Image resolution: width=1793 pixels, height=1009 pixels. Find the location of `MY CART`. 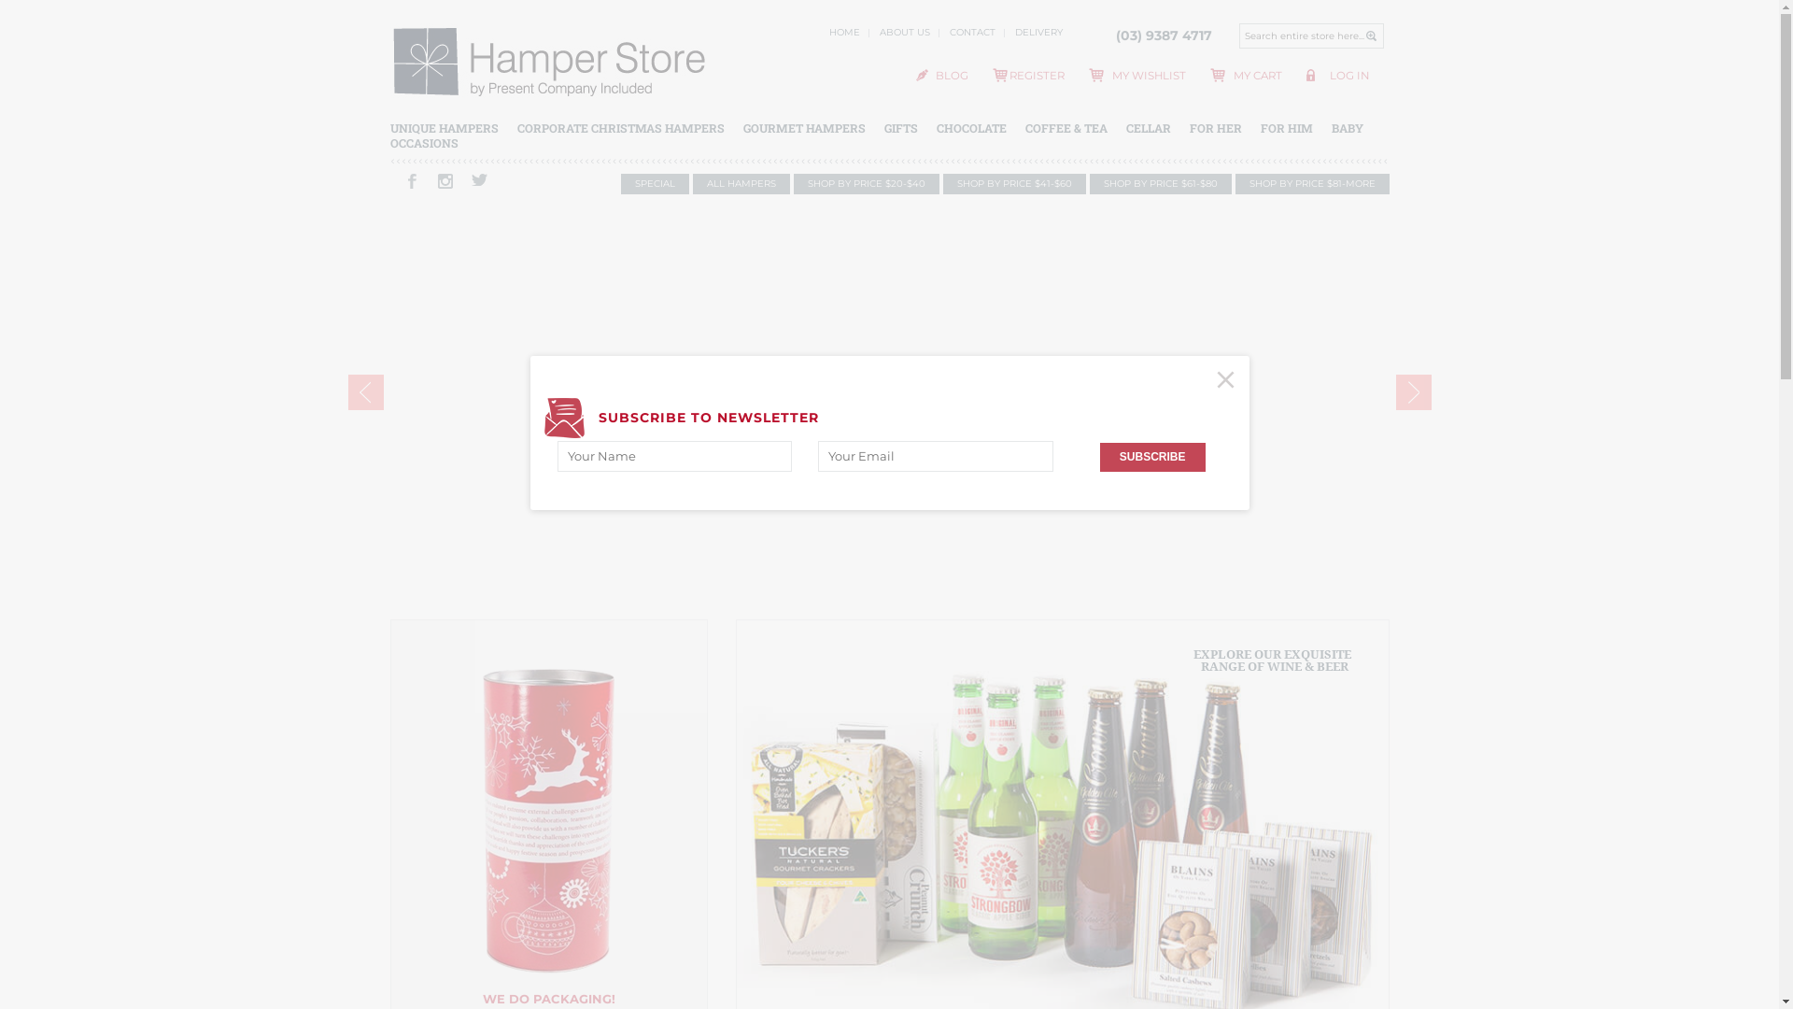

MY CART is located at coordinates (1257, 76).